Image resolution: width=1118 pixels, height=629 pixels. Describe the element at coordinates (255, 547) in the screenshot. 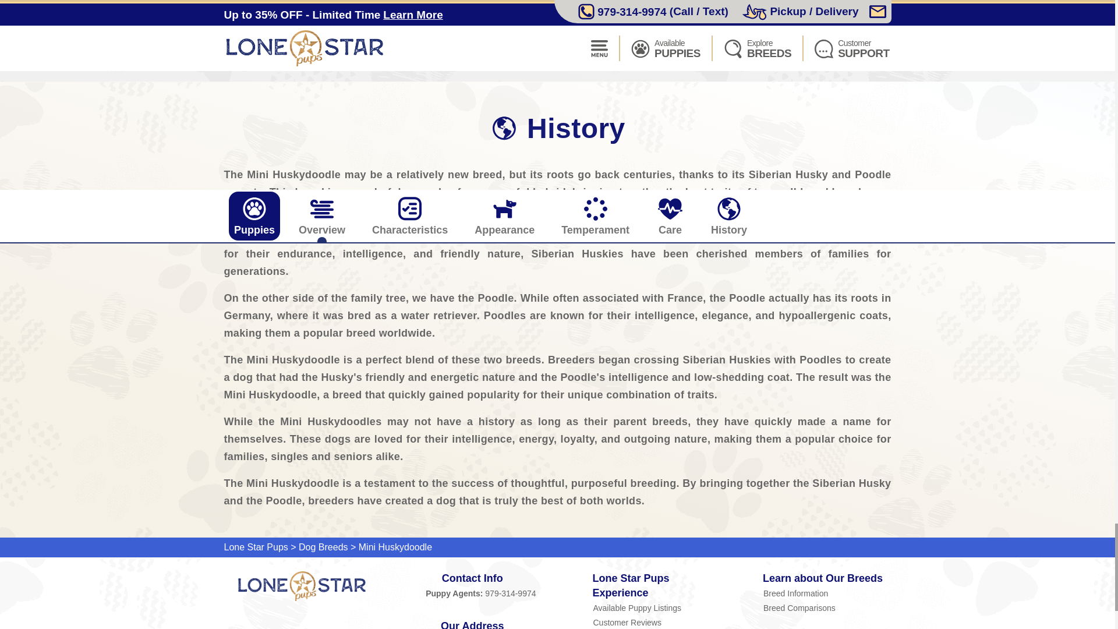

I see `Lone Star Pups` at that location.